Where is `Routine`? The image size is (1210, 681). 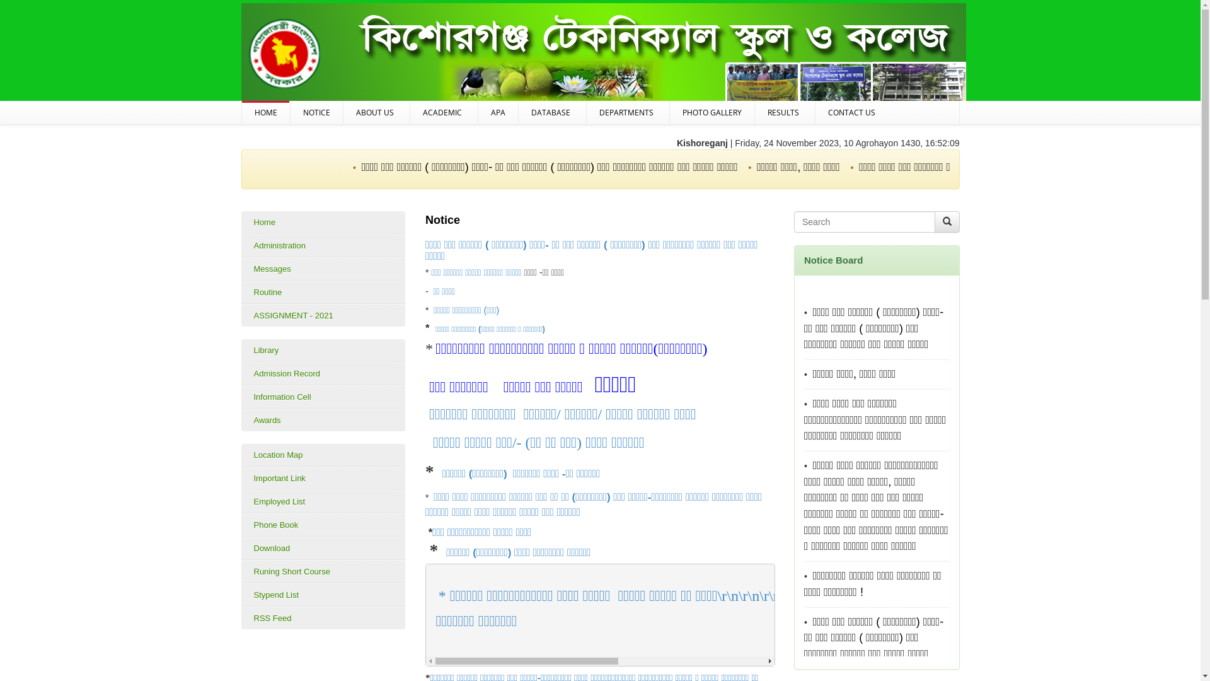
Routine is located at coordinates (323, 293).